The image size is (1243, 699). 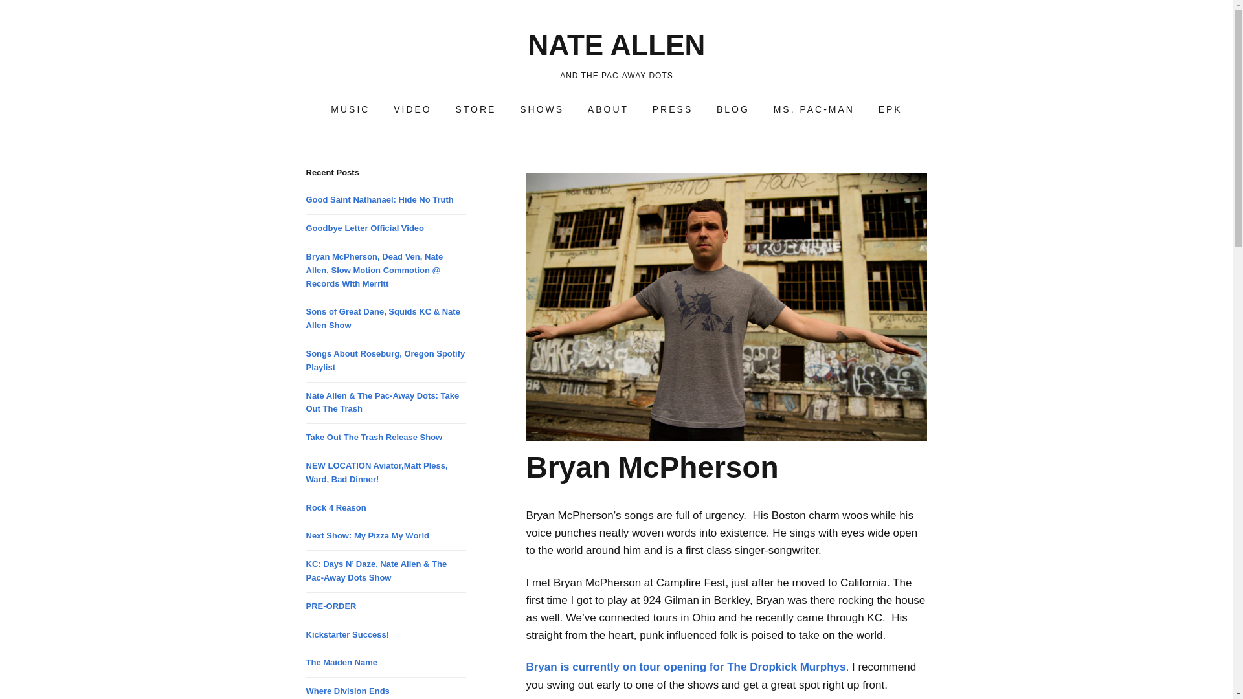 What do you see at coordinates (412, 110) in the screenshot?
I see `VIDEO` at bounding box center [412, 110].